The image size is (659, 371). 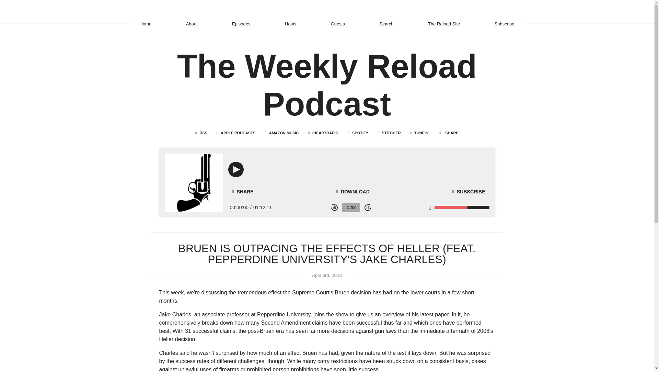 What do you see at coordinates (236, 133) in the screenshot?
I see `APPLE PODCASTS` at bounding box center [236, 133].